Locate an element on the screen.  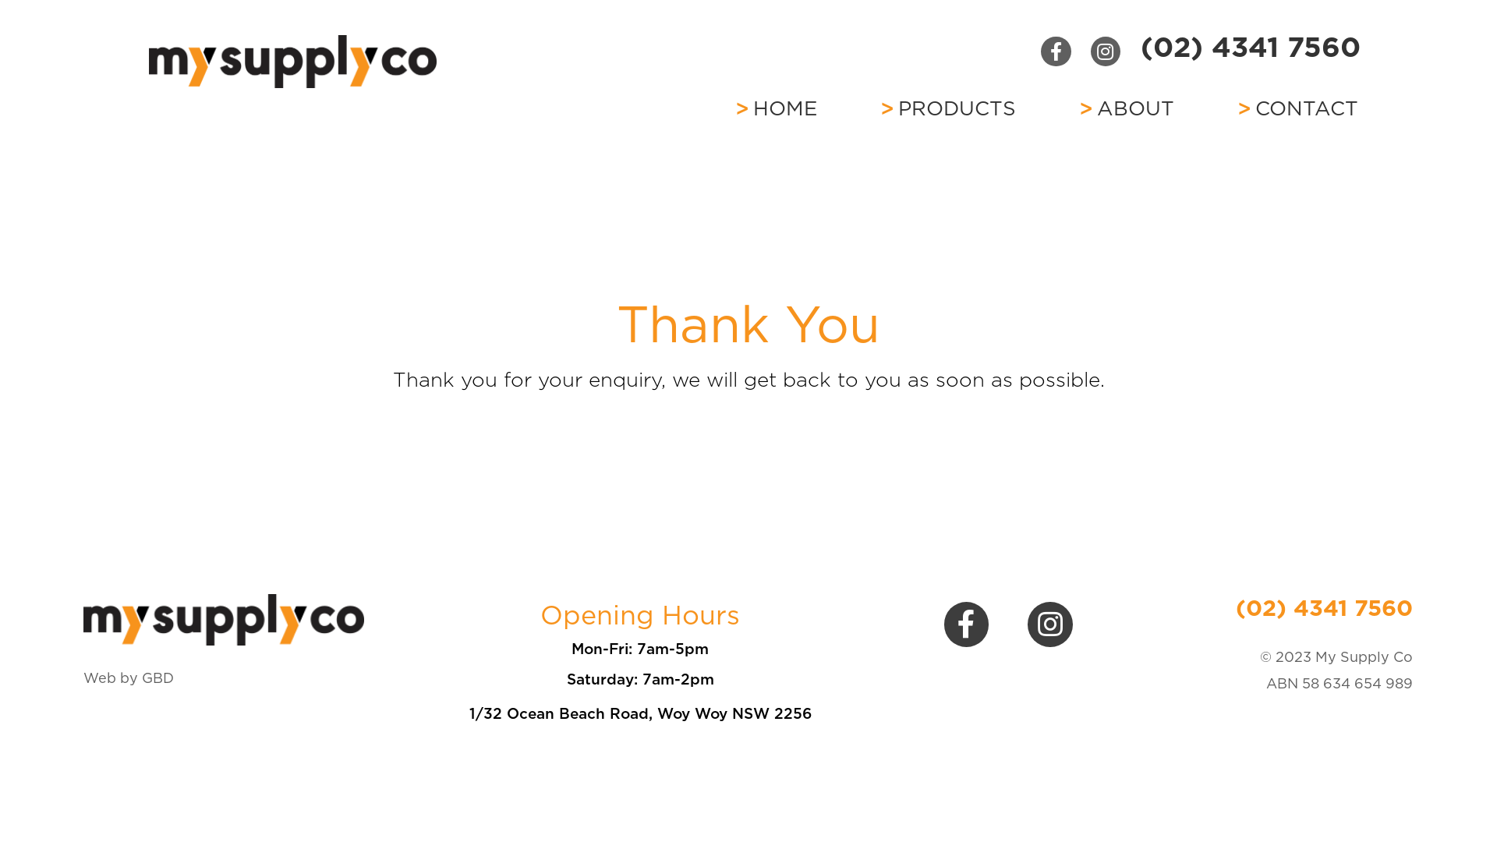
(02) 4341 7560 is located at coordinates (1251, 47).